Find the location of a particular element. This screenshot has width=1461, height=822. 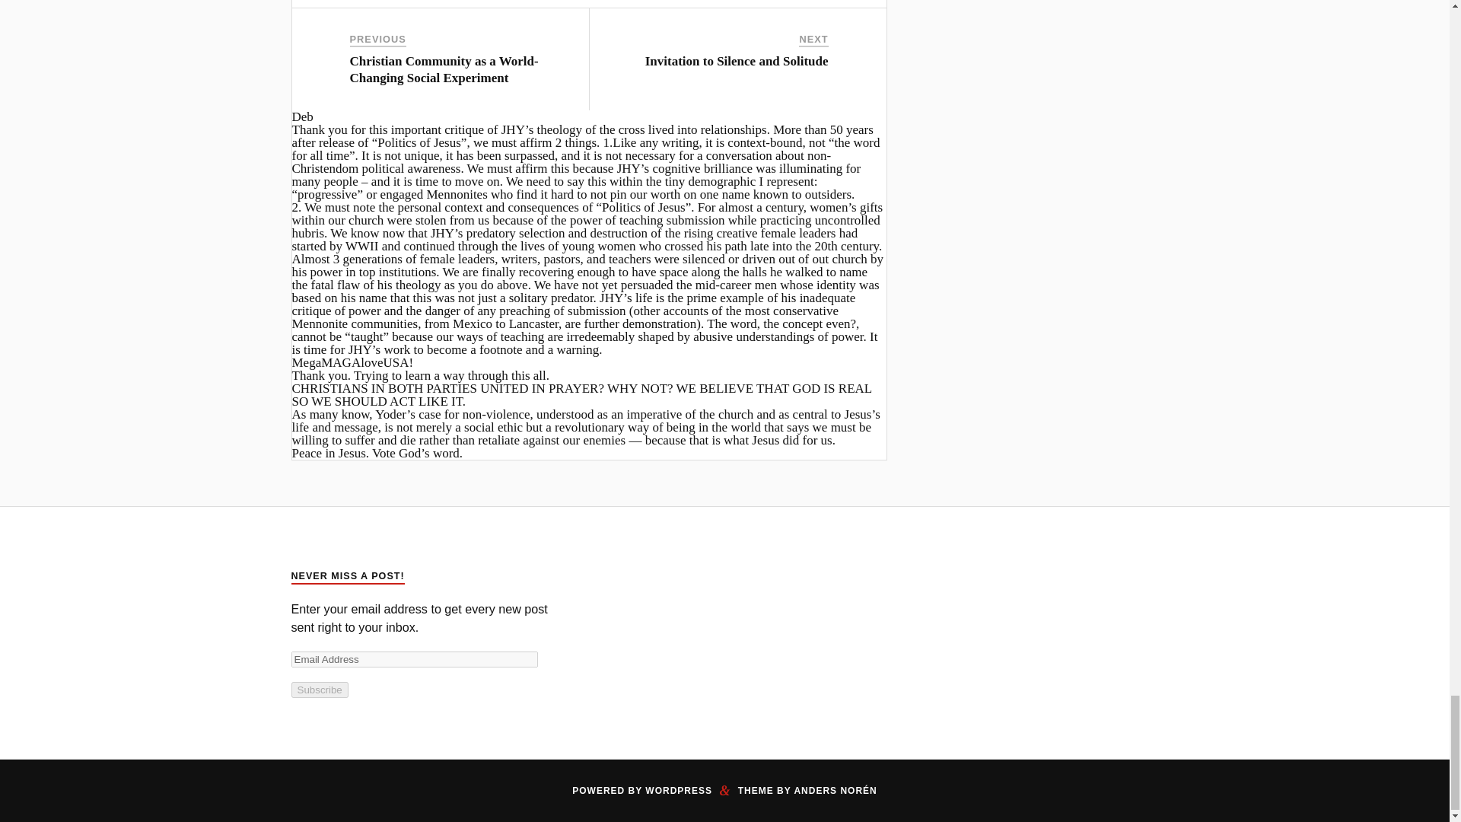

Next post: Invitation to Silence and Solitude is located at coordinates (737, 61).